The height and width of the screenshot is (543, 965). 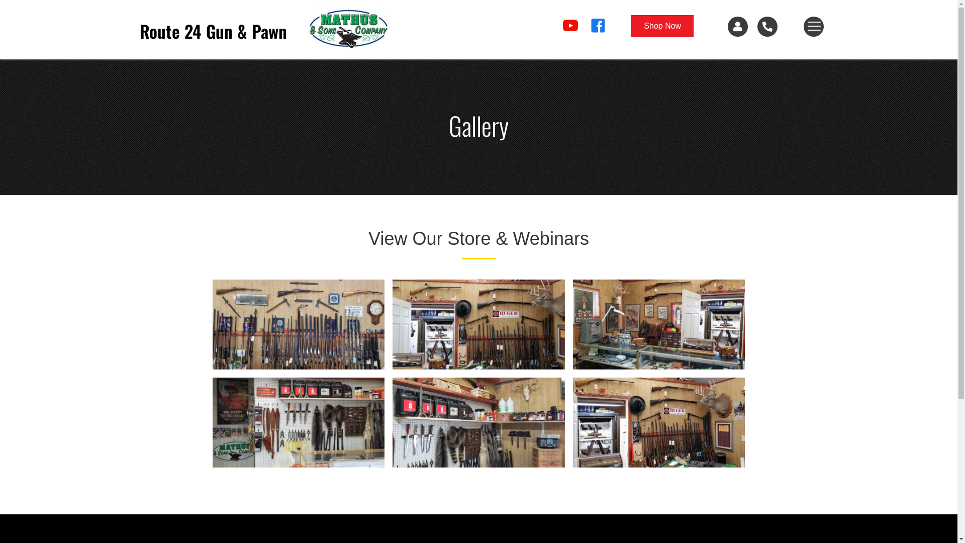 What do you see at coordinates (299, 325) in the screenshot?
I see `Route 24 Gun & Pawn` at bounding box center [299, 325].